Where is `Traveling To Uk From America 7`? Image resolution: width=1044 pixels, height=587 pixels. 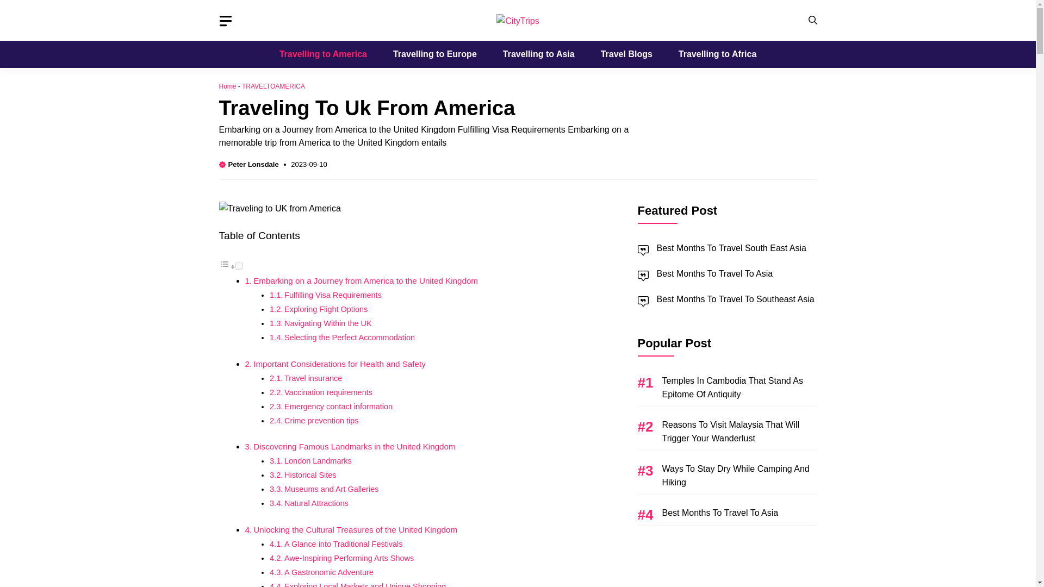
Traveling To Uk From America 7 is located at coordinates (279, 209).